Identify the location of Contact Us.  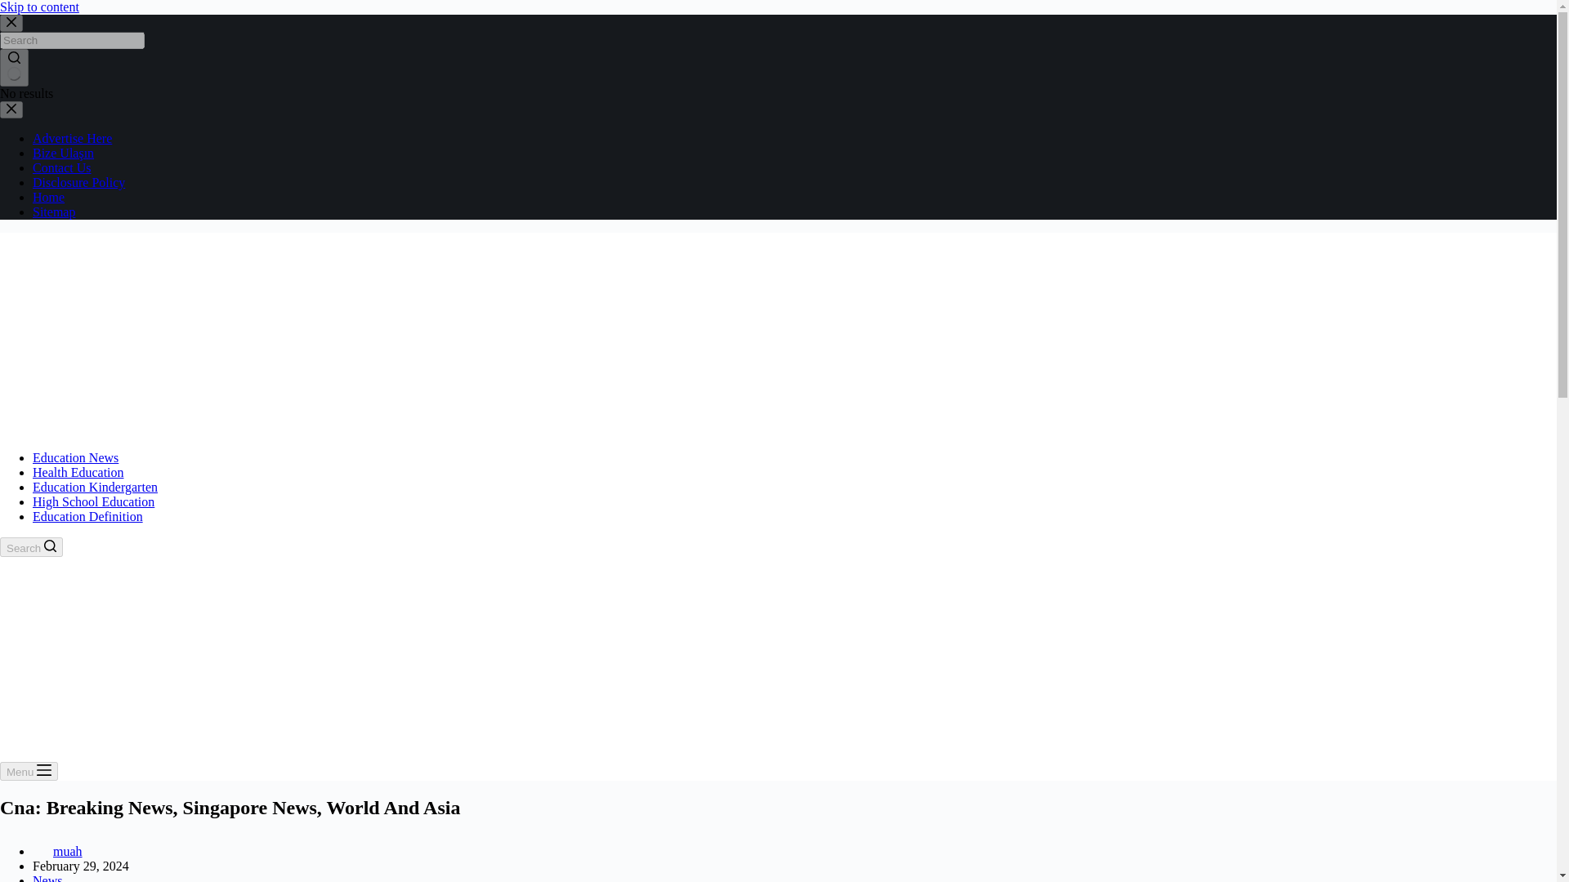
(62, 167).